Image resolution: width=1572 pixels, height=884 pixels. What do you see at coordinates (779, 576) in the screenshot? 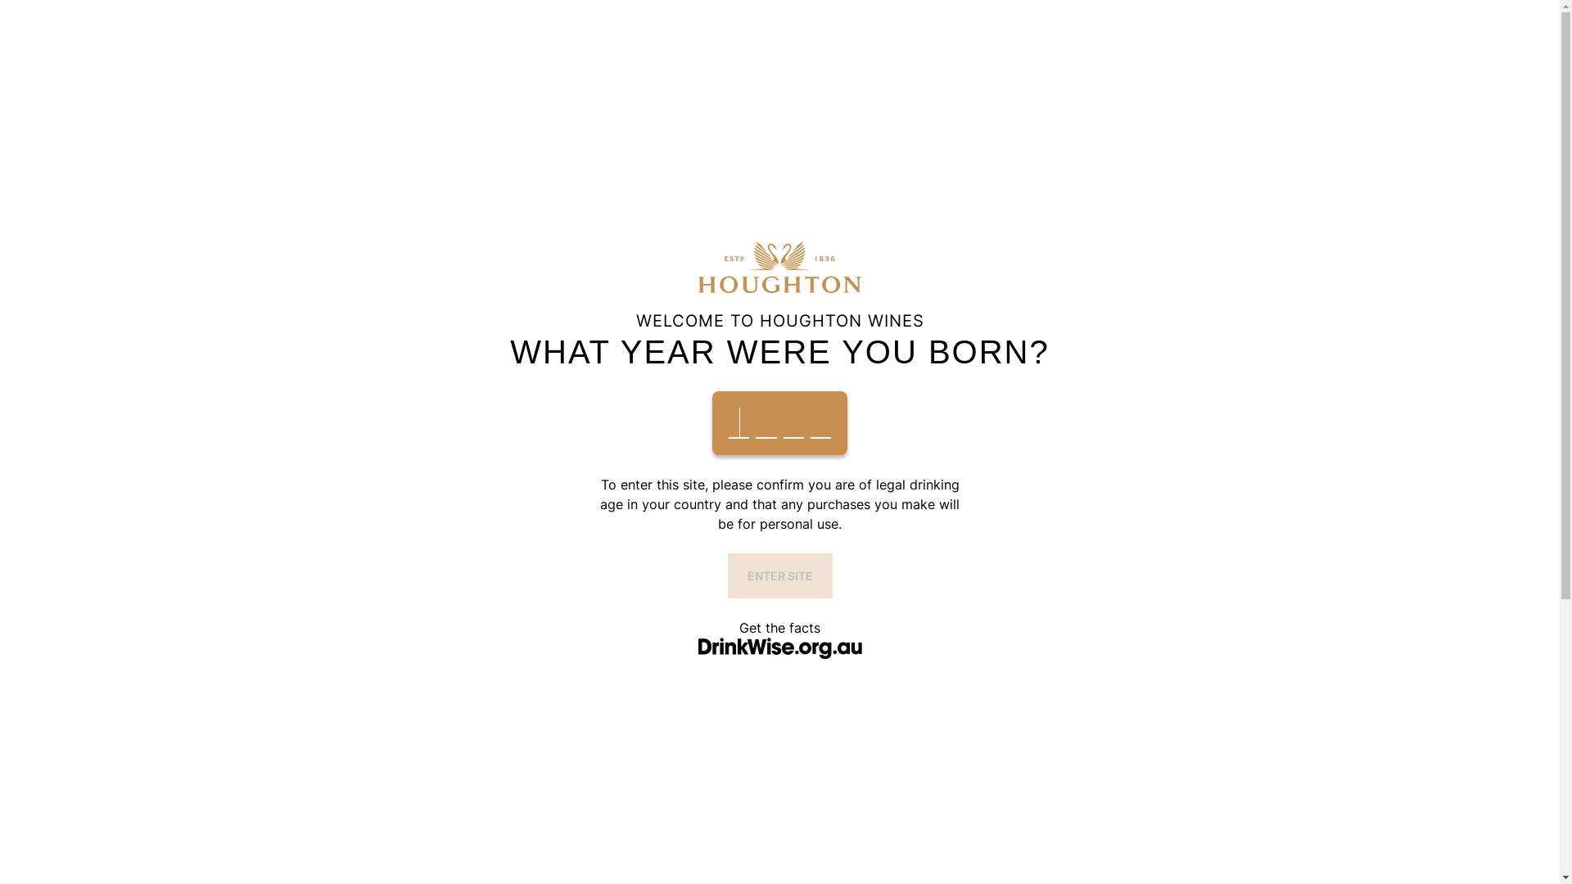
I see `ENTER SITE` at bounding box center [779, 576].